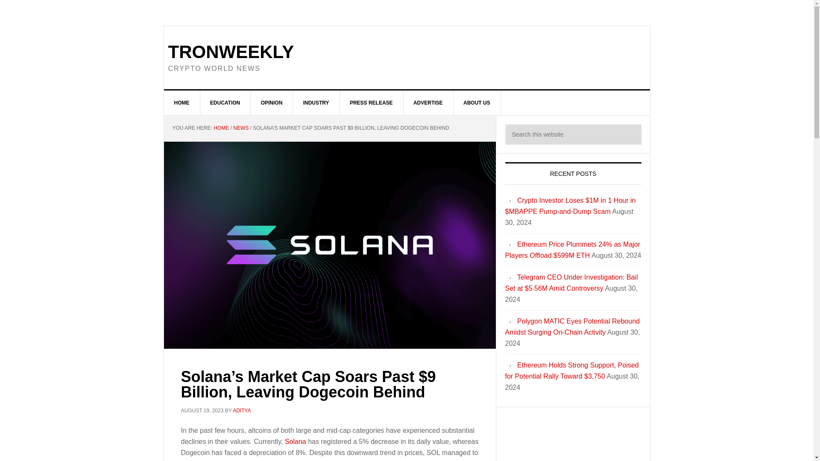 This screenshot has height=461, width=820. I want to click on OPINION, so click(272, 102).